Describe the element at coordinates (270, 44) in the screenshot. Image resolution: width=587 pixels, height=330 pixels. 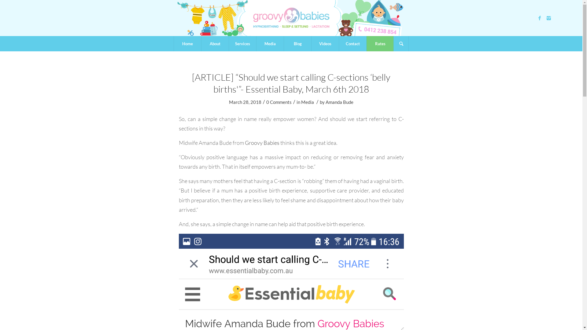
I see `Media` at that location.